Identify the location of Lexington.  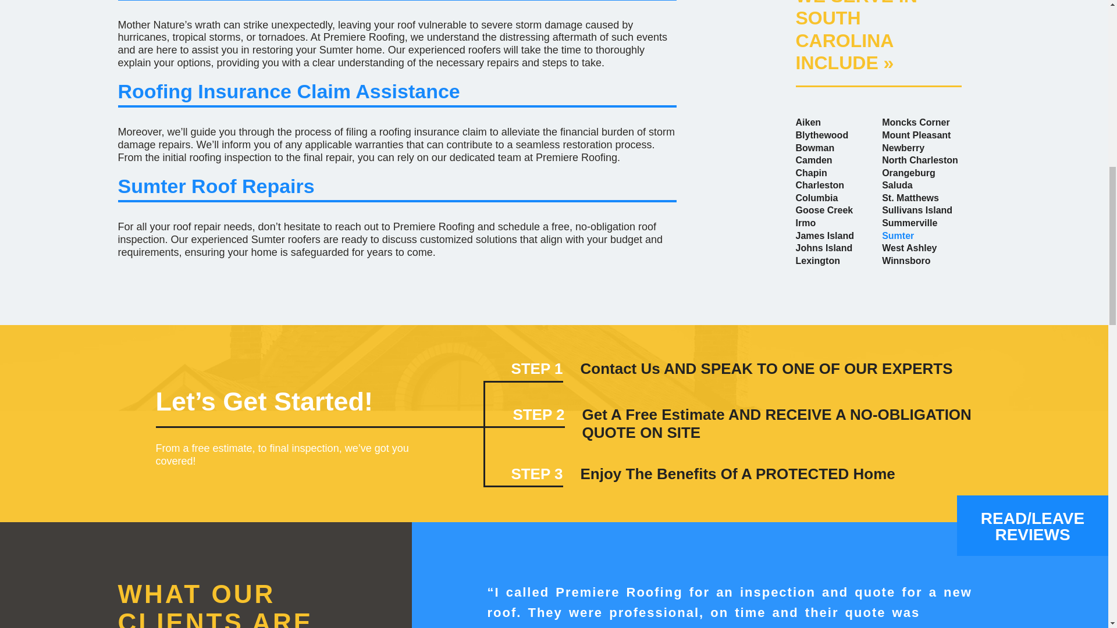
(817, 261).